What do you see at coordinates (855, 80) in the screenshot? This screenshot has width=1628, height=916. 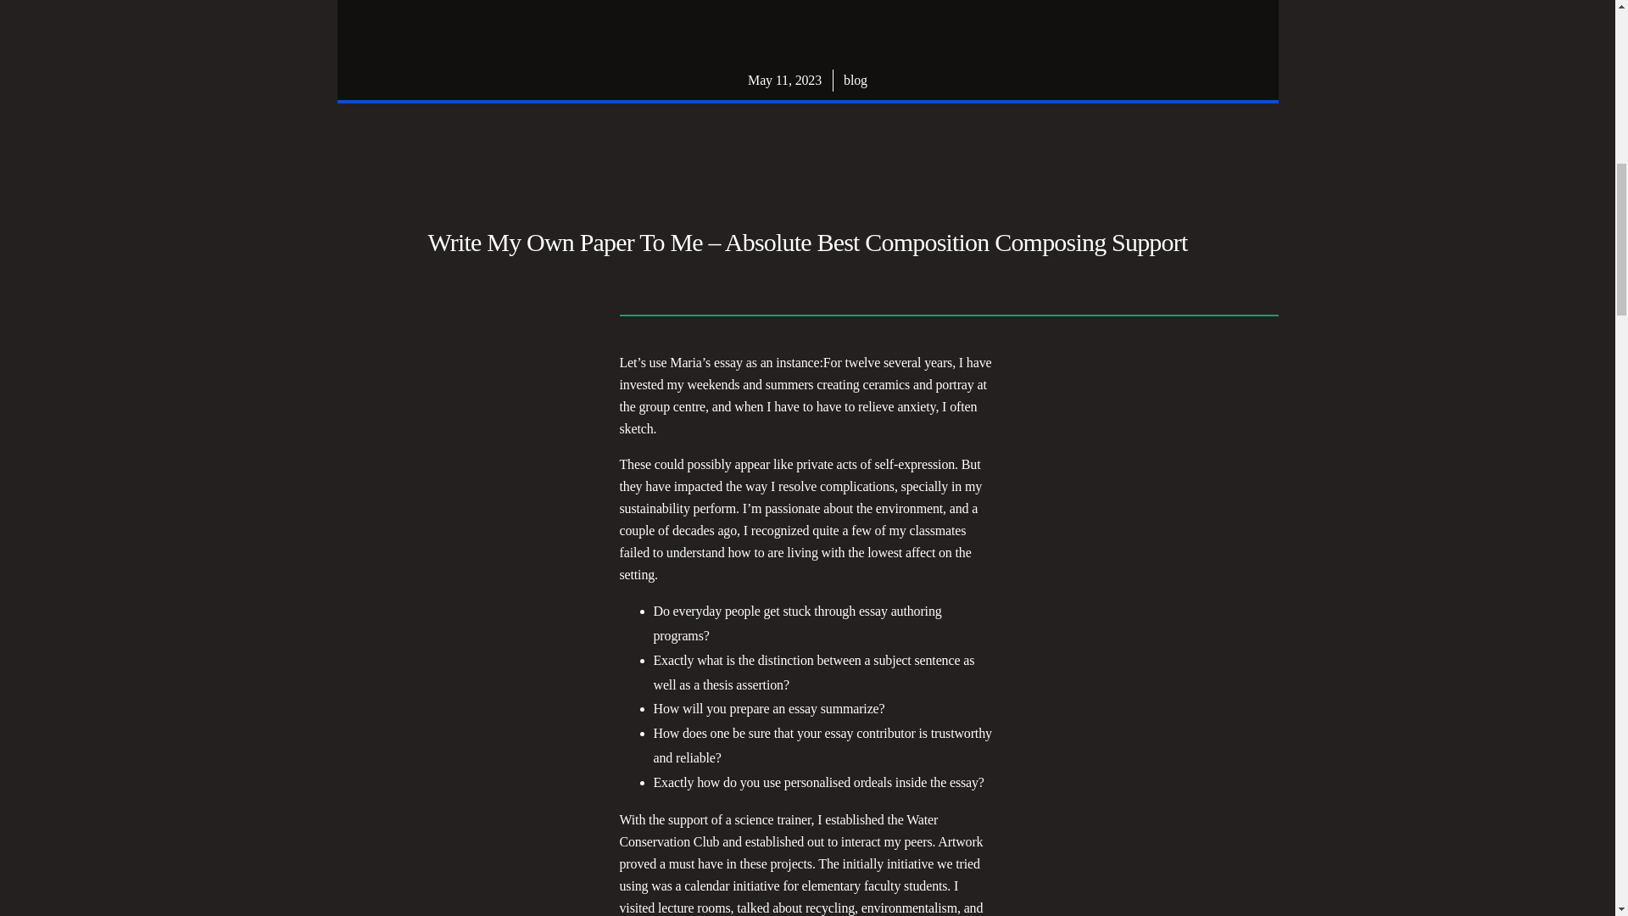 I see `blog` at bounding box center [855, 80].